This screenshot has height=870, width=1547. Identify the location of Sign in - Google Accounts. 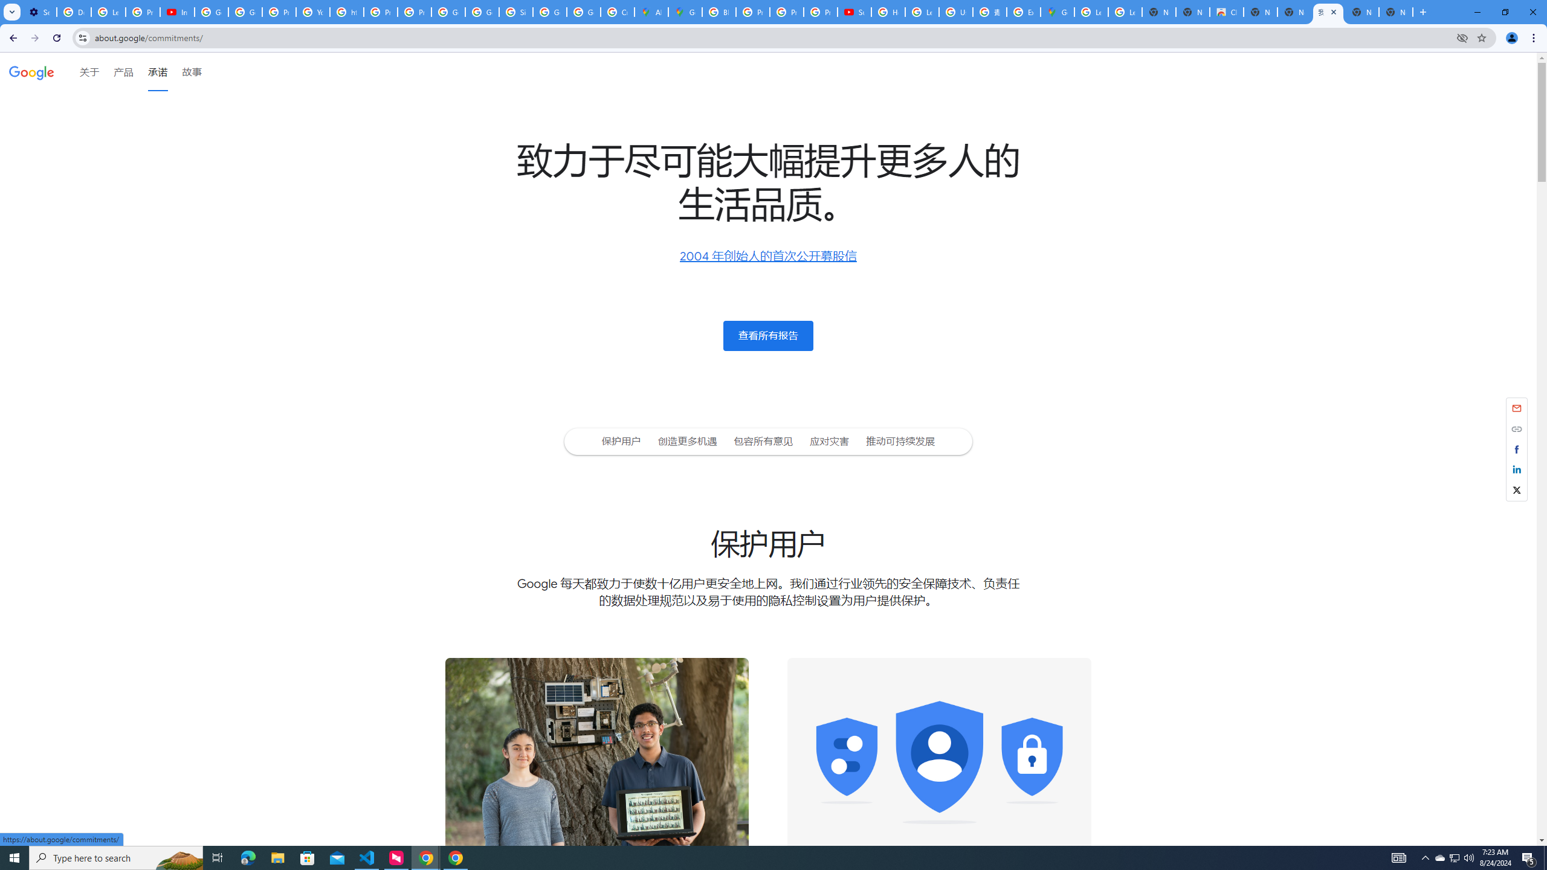
(515, 12).